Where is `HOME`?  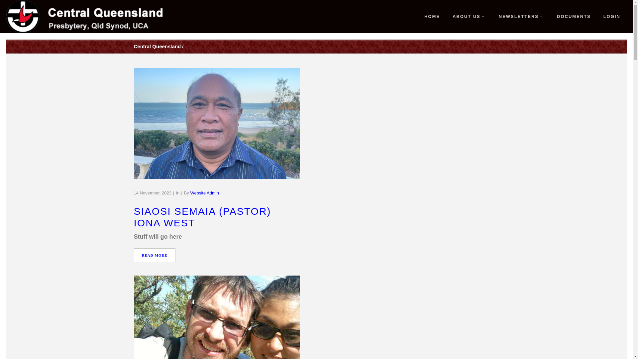
HOME is located at coordinates (432, 17).